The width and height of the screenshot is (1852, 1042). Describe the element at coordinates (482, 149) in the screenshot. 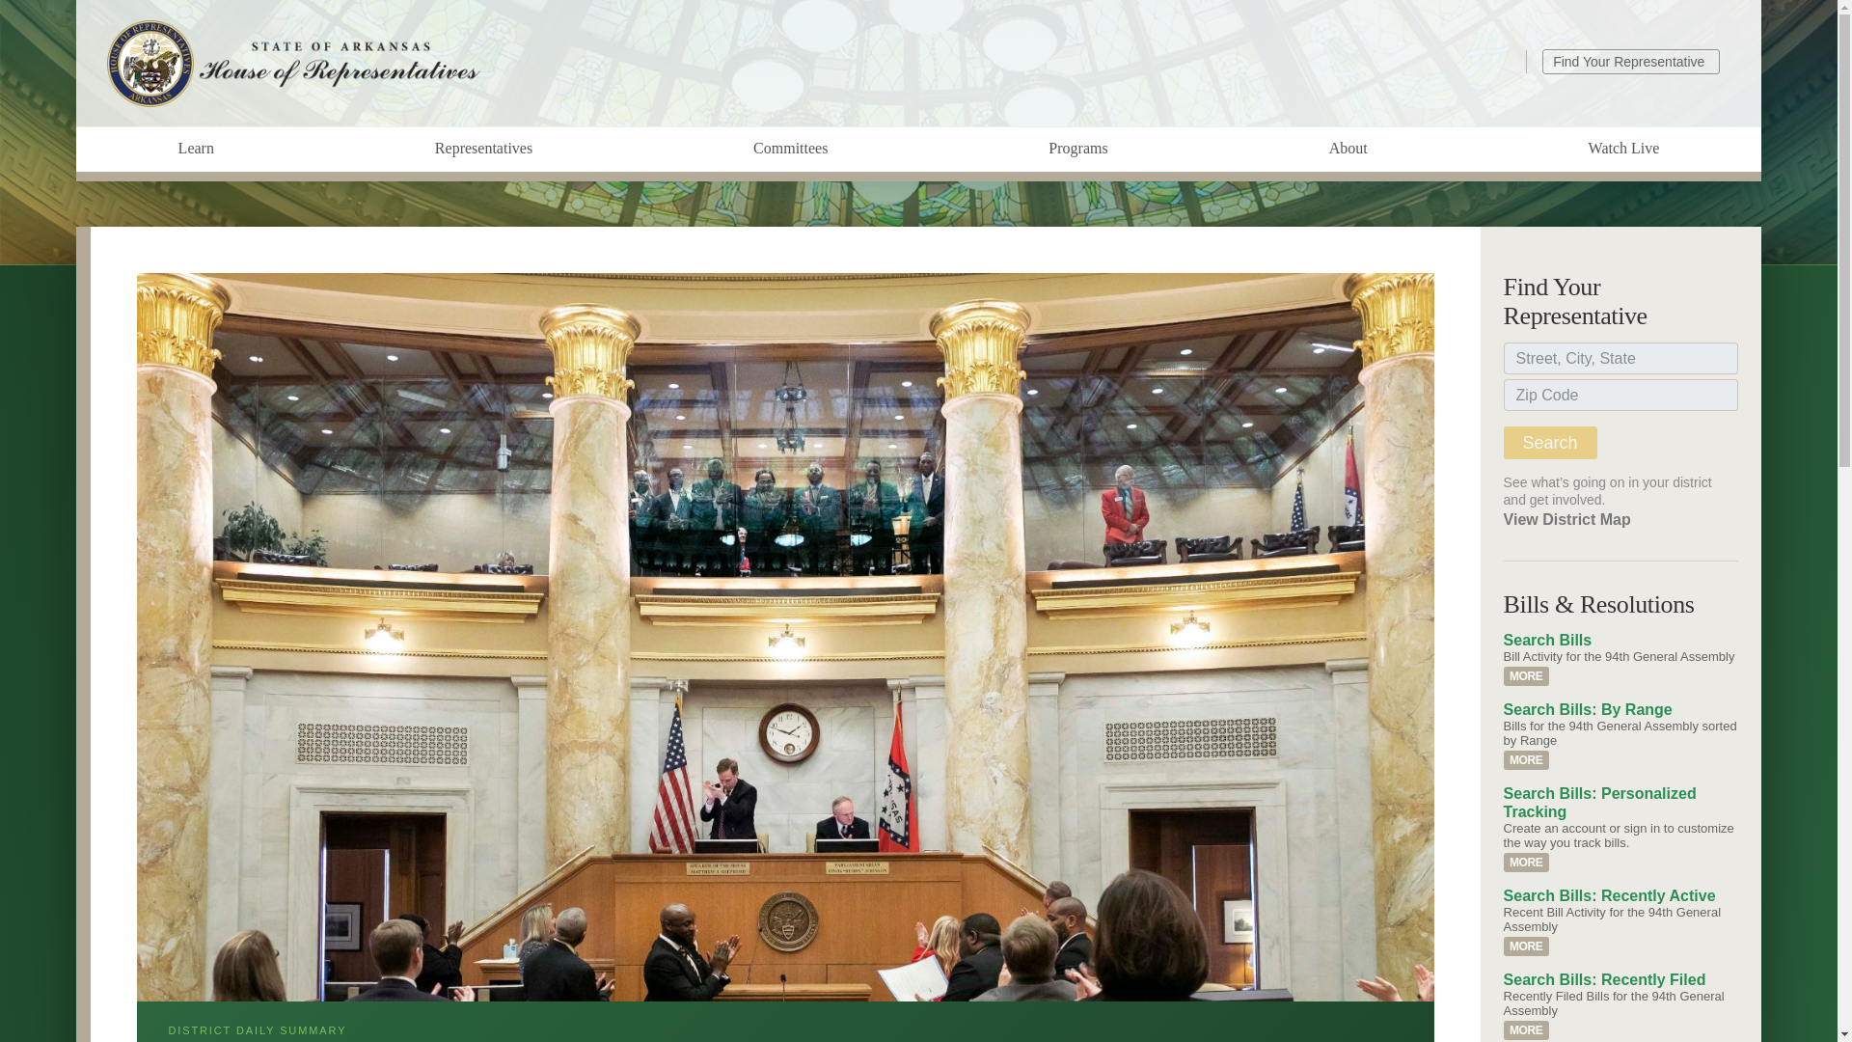

I see `Representatives` at that location.